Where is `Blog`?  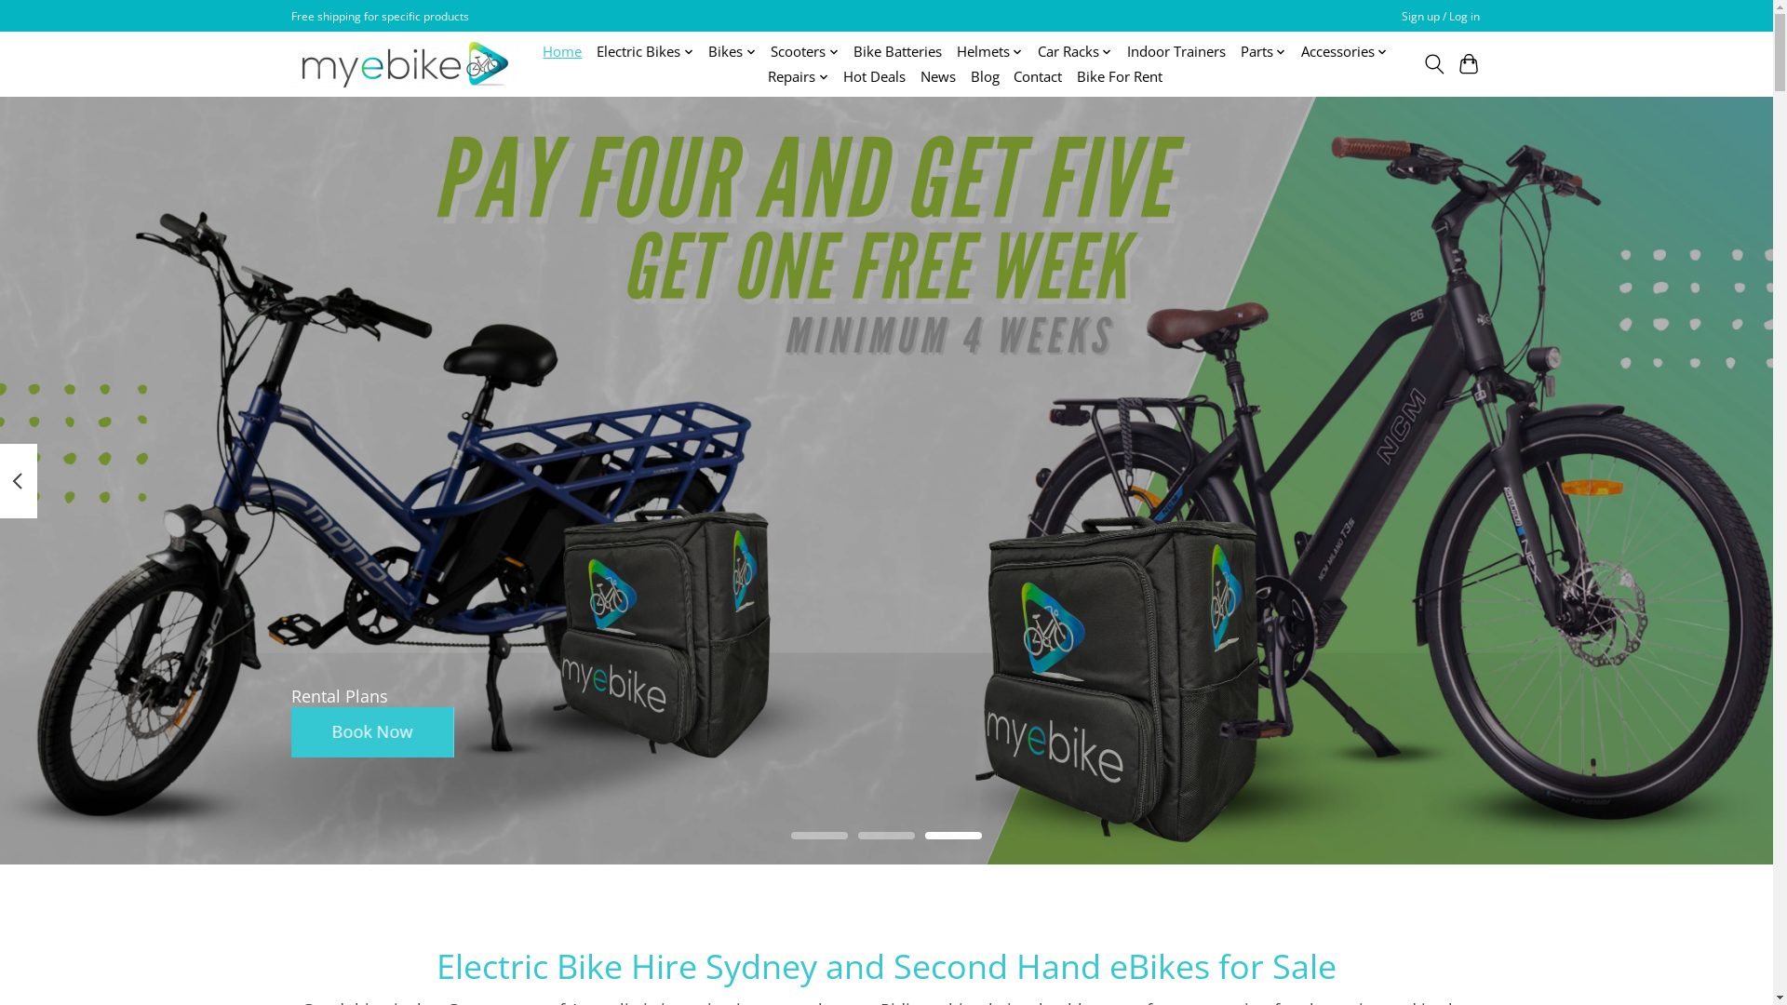
Blog is located at coordinates (985, 76).